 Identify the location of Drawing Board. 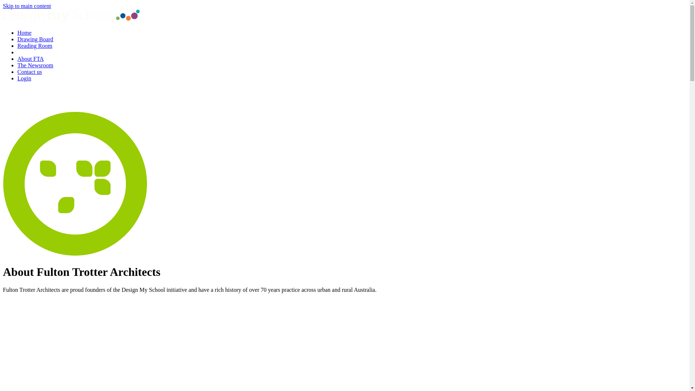
(35, 39).